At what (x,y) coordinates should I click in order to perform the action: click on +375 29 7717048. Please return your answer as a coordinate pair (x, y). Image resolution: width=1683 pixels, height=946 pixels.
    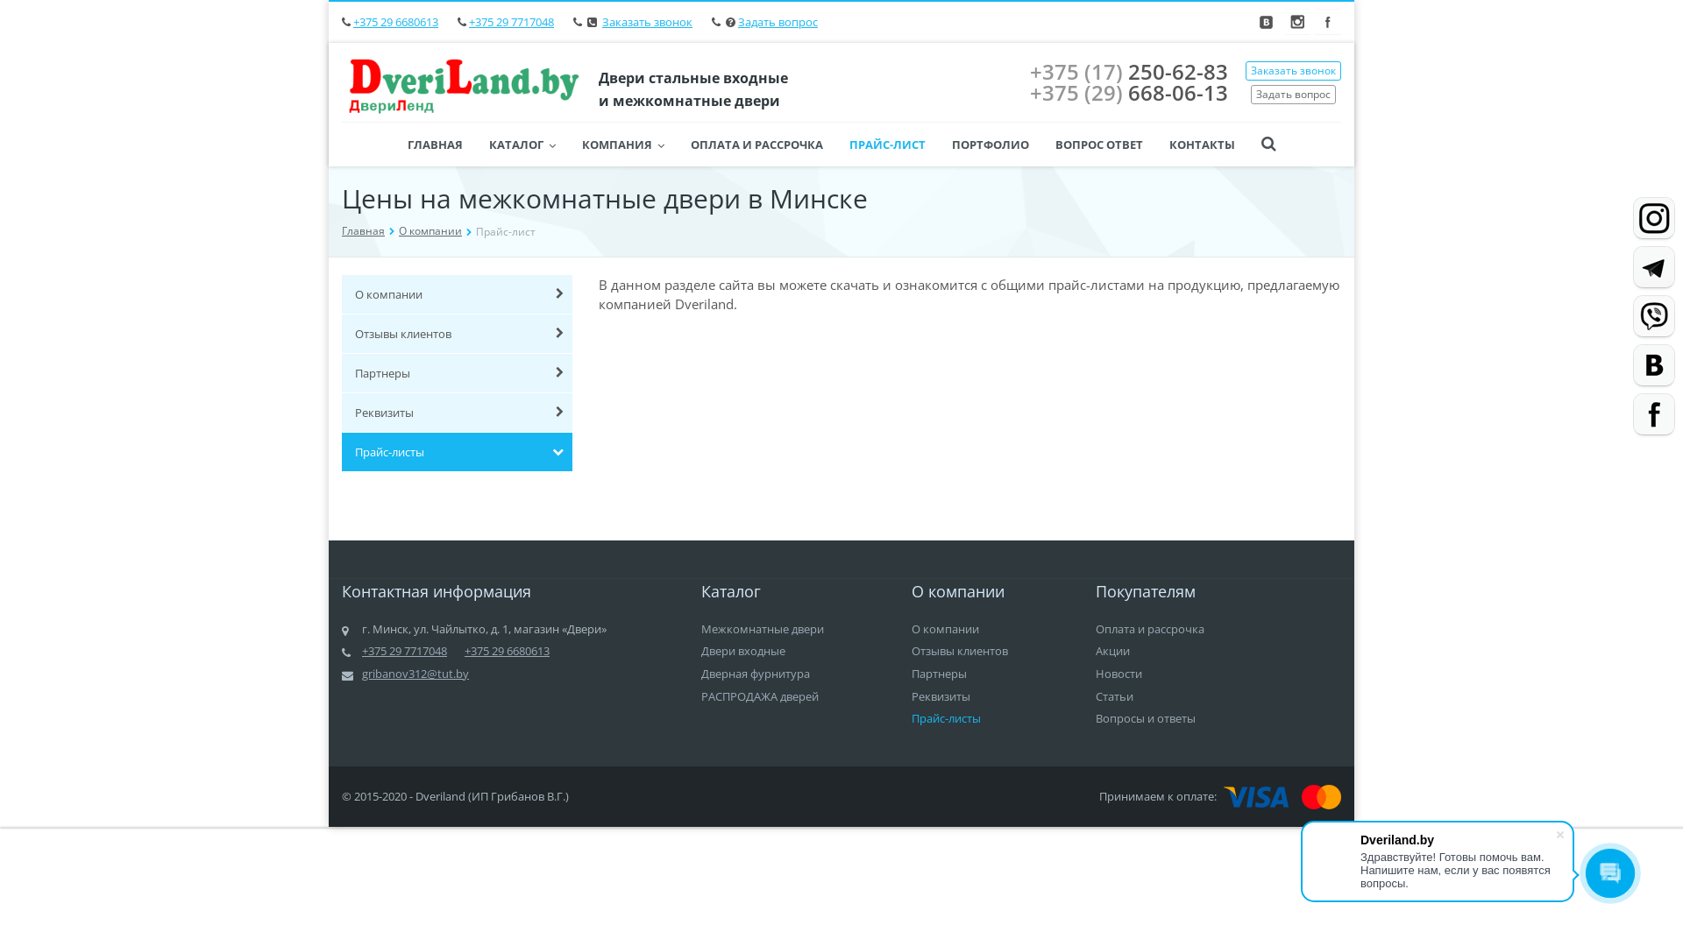
    Looking at the image, I should click on (512, 22).